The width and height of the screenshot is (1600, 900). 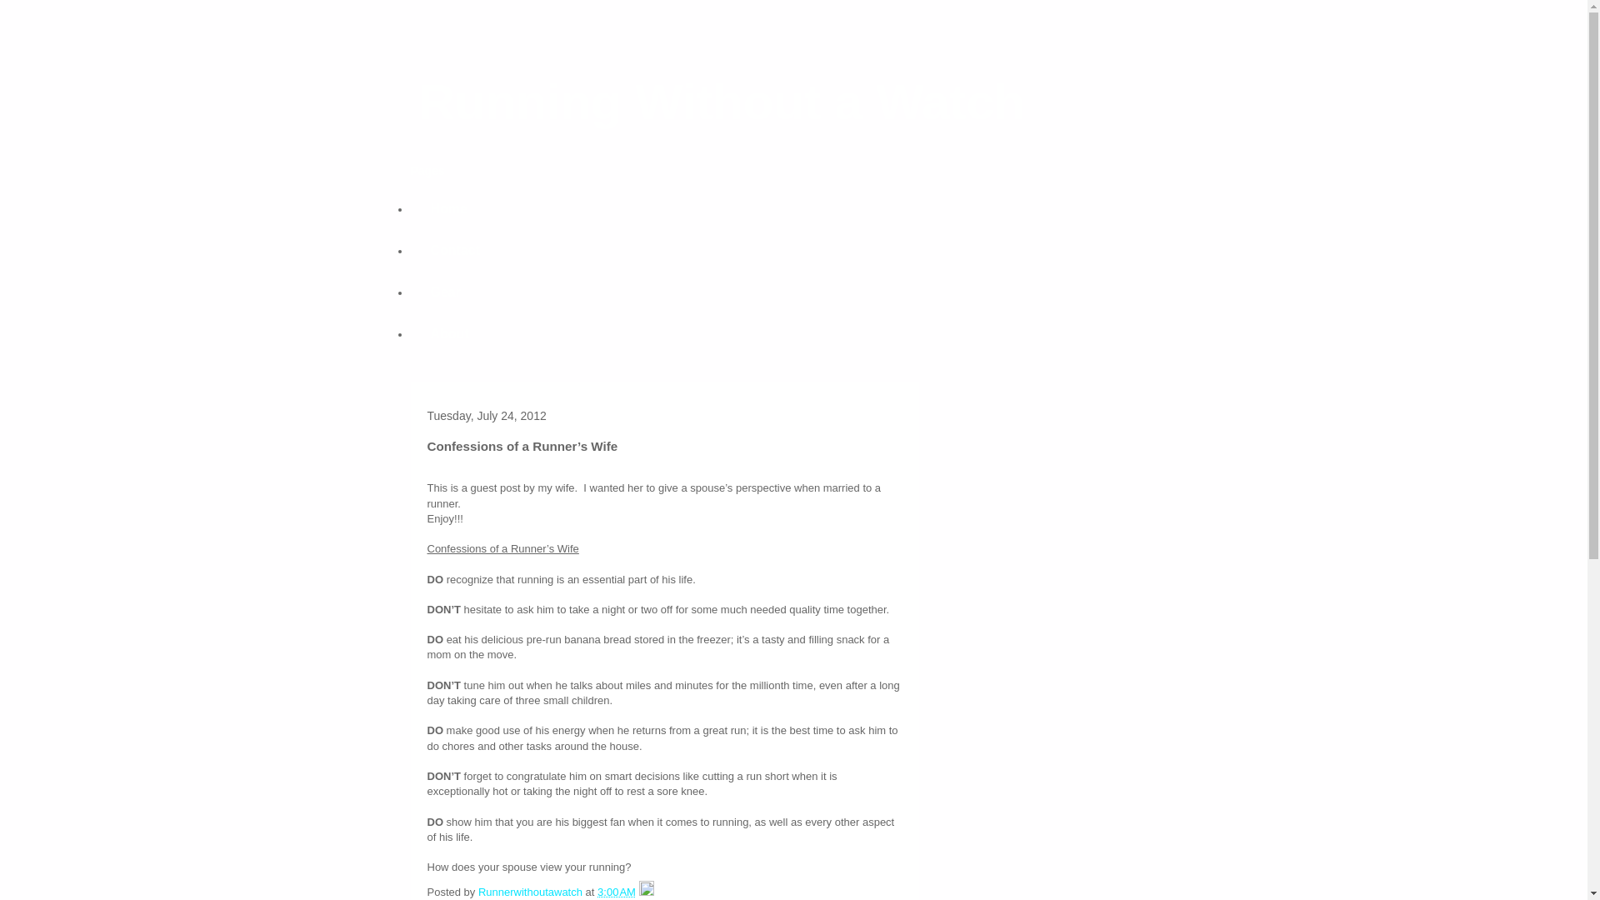 What do you see at coordinates (532, 892) in the screenshot?
I see `author profile` at bounding box center [532, 892].